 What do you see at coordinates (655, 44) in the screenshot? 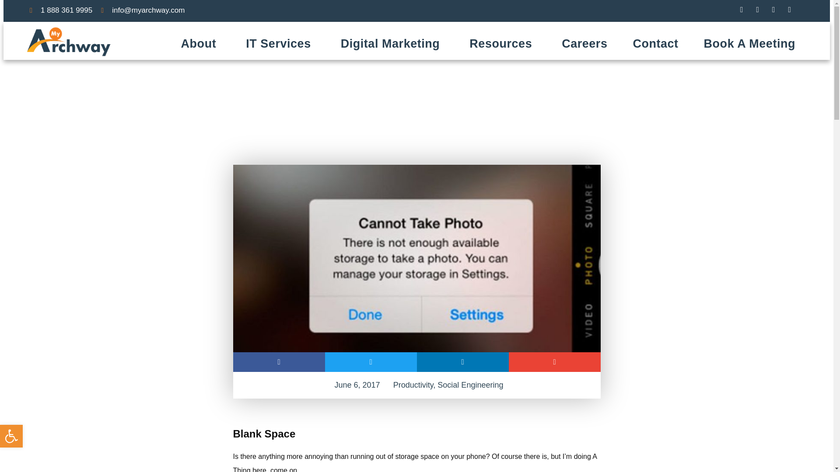
I see `Contact` at bounding box center [655, 44].